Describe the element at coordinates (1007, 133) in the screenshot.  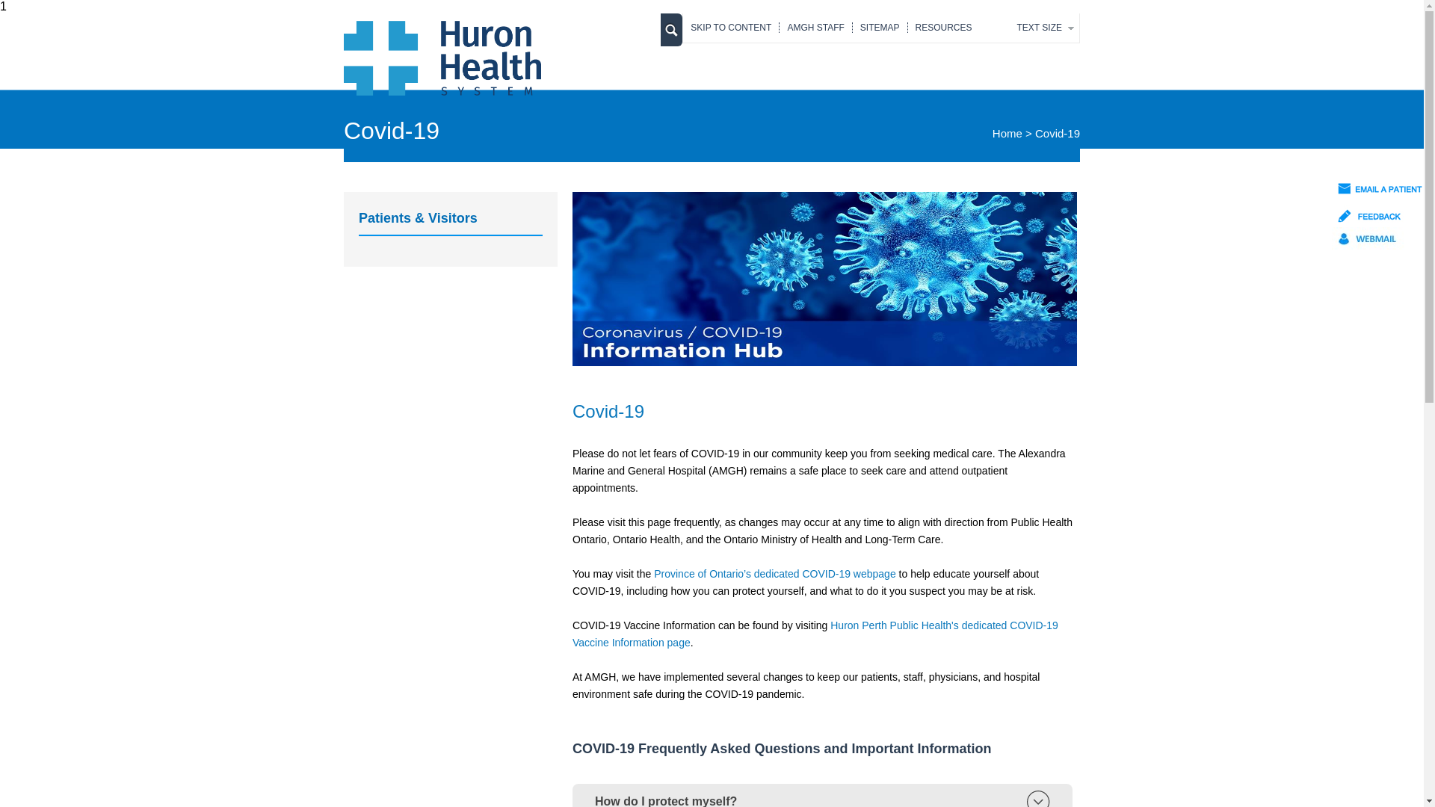
I see `Home` at that location.